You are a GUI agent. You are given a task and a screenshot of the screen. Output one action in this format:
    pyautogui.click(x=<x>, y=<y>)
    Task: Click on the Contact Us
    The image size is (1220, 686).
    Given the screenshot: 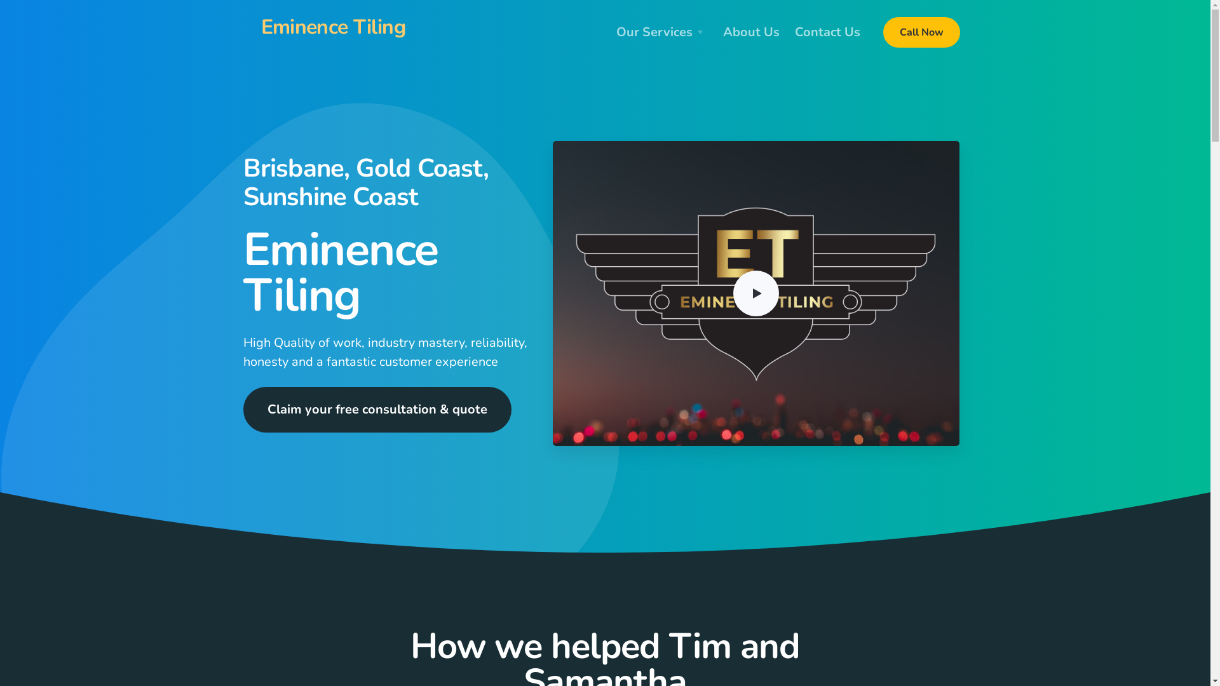 What is the action you would take?
    pyautogui.click(x=827, y=32)
    